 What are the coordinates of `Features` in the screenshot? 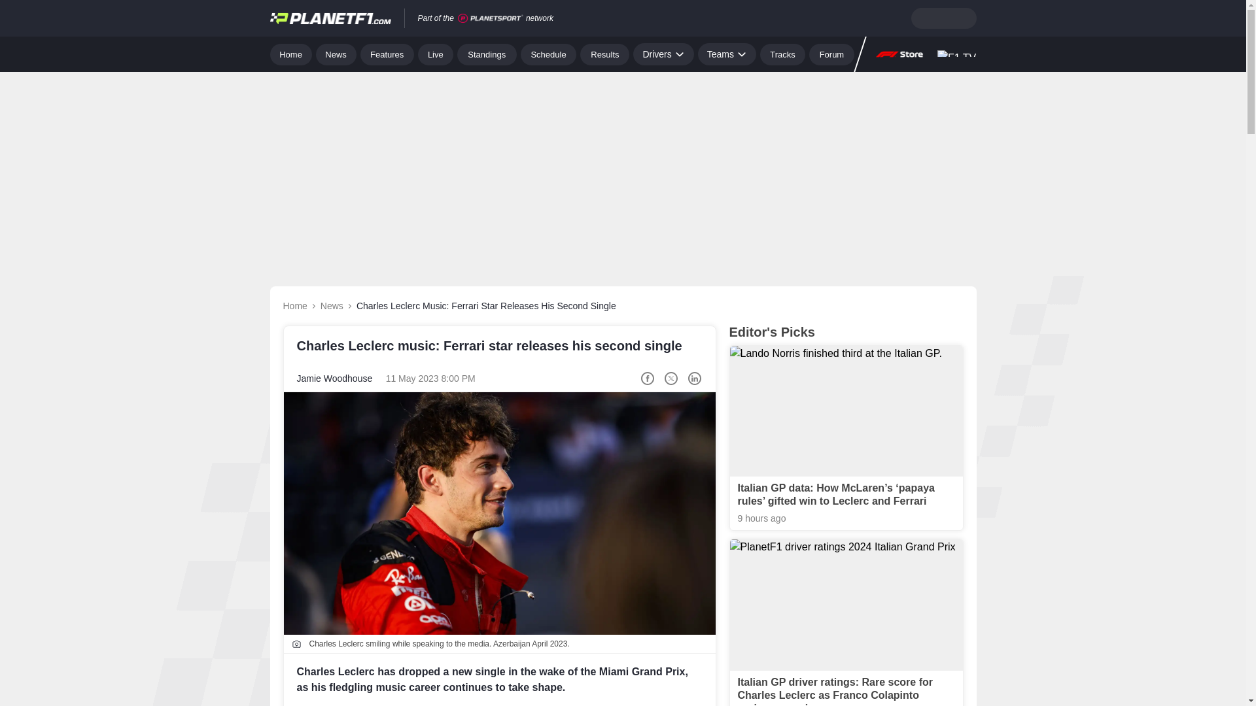 It's located at (387, 54).